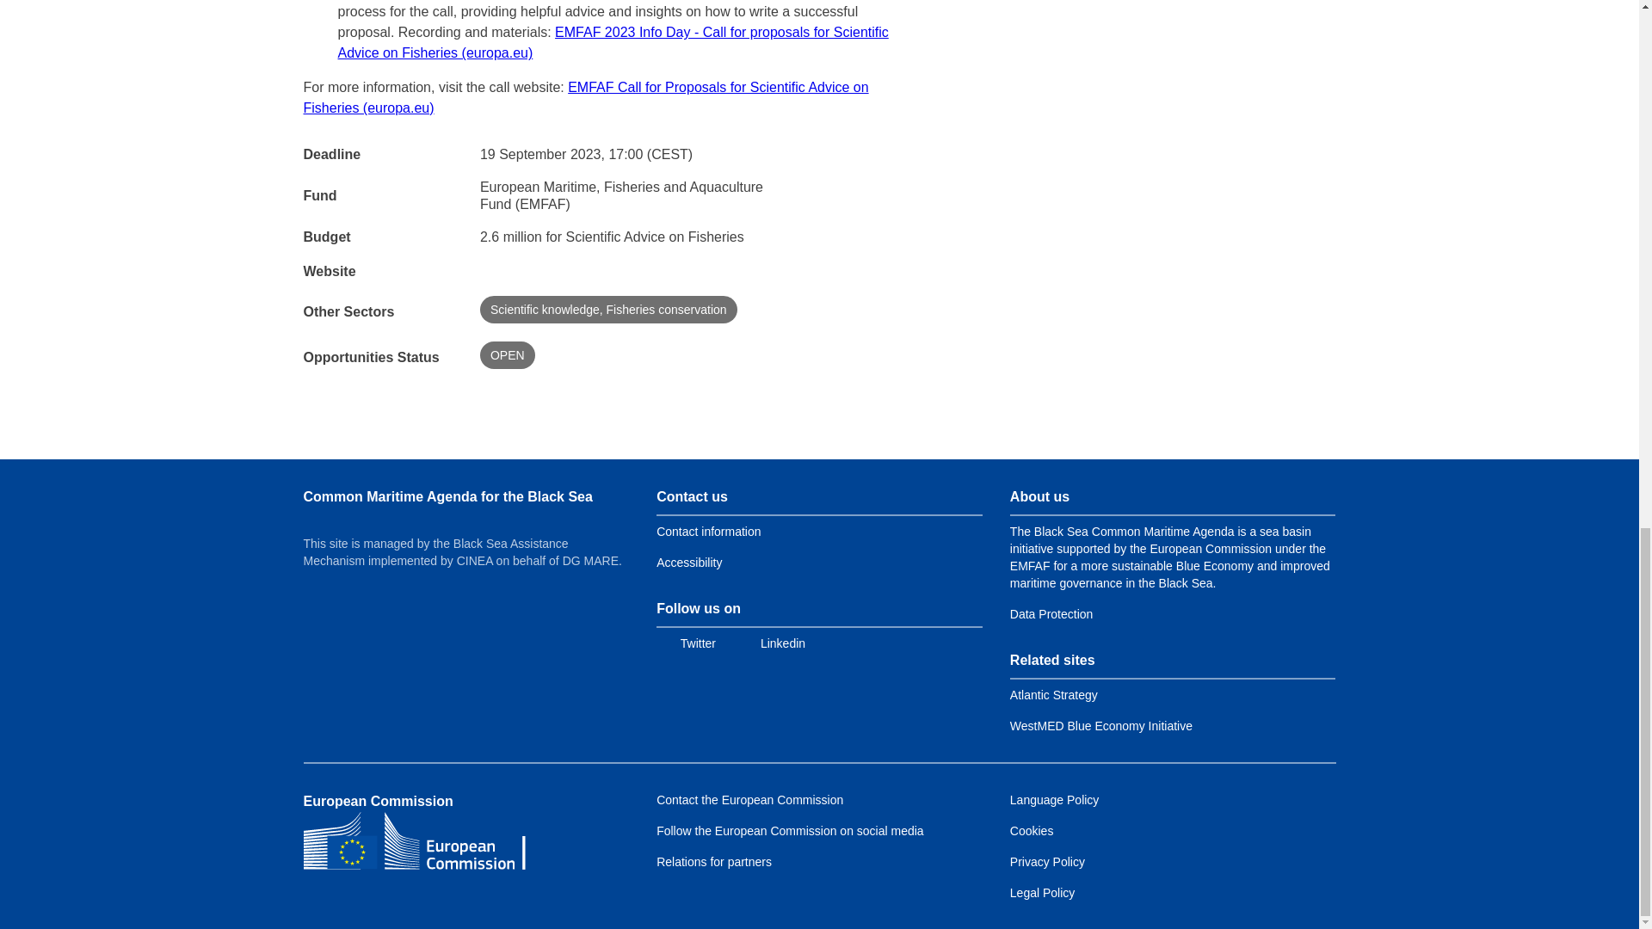 This screenshot has width=1652, height=929. What do you see at coordinates (447, 497) in the screenshot?
I see `Common Maritime Agenda for the Black Sea` at bounding box center [447, 497].